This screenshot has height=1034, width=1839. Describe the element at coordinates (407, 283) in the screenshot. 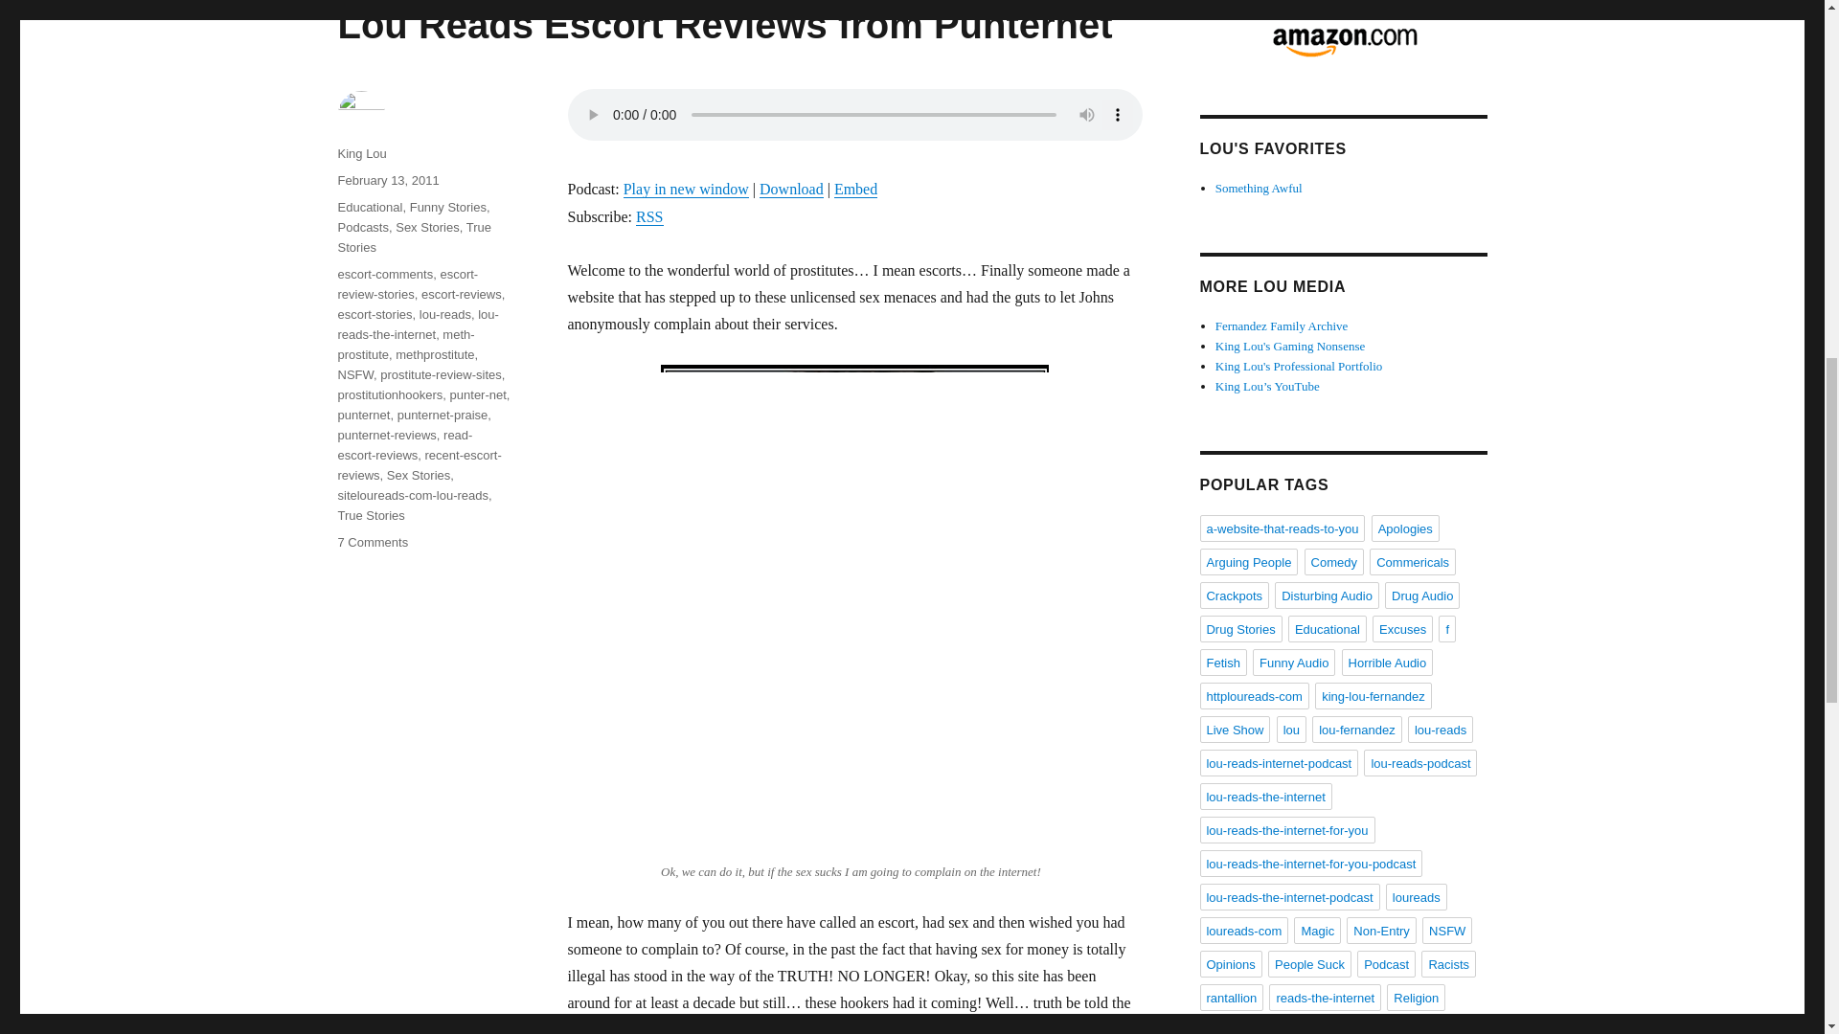

I see `escort-review-stories` at that location.